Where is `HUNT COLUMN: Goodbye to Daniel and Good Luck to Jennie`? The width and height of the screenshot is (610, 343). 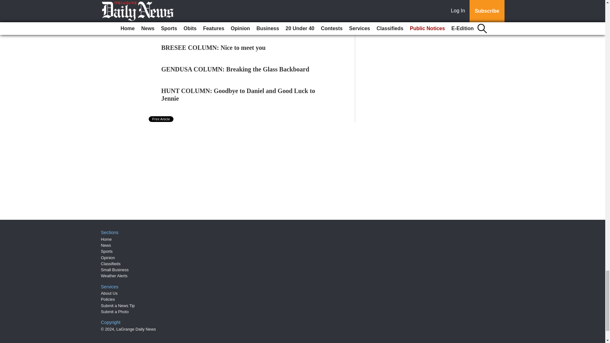
HUNT COLUMN: Goodbye to Daniel and Good Luck to Jennie is located at coordinates (238, 95).